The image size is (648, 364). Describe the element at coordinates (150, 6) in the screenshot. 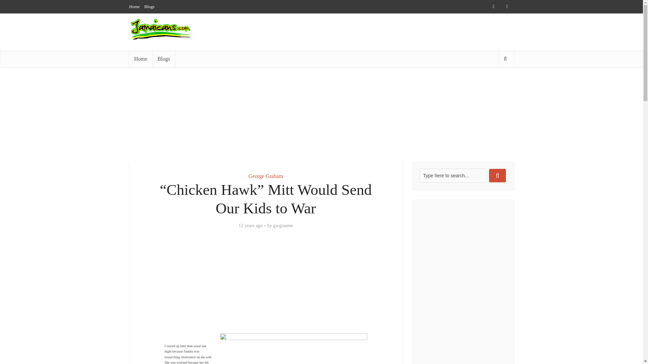

I see `Blogs` at that location.